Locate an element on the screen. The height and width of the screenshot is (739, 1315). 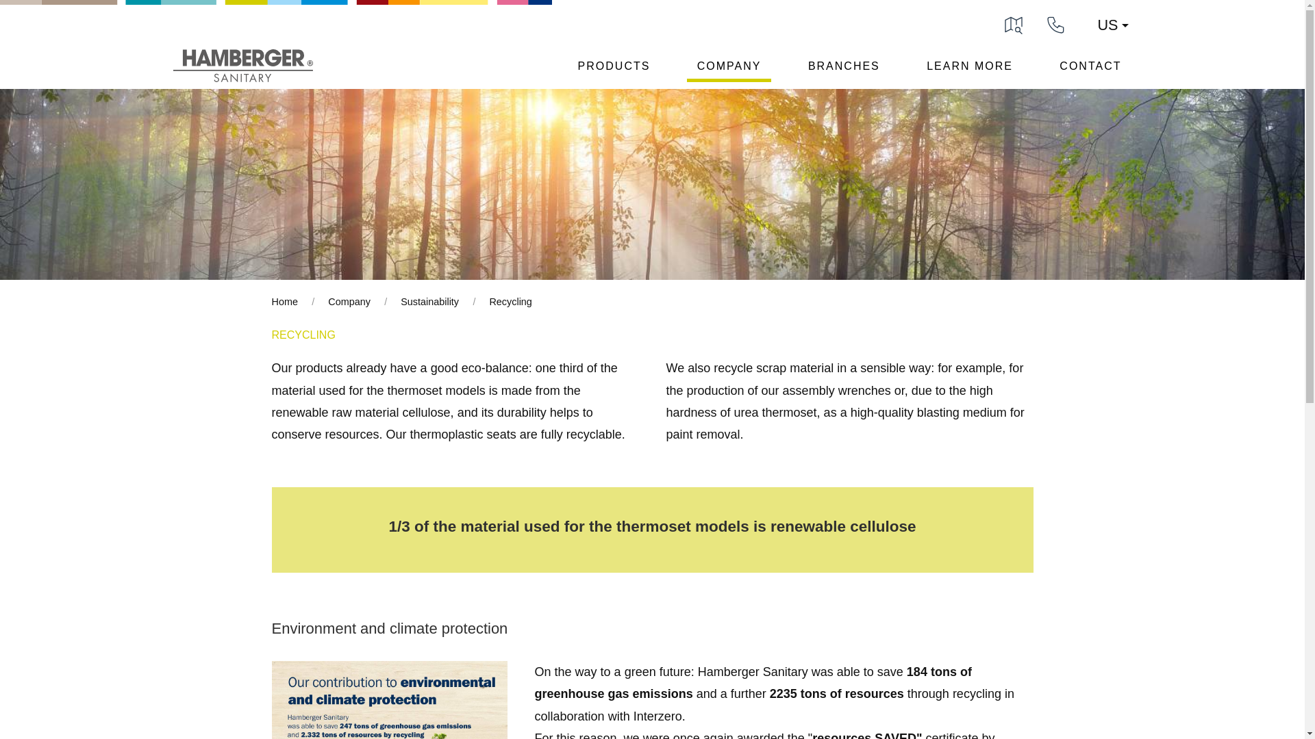
Find us is located at coordinates (1013, 23).